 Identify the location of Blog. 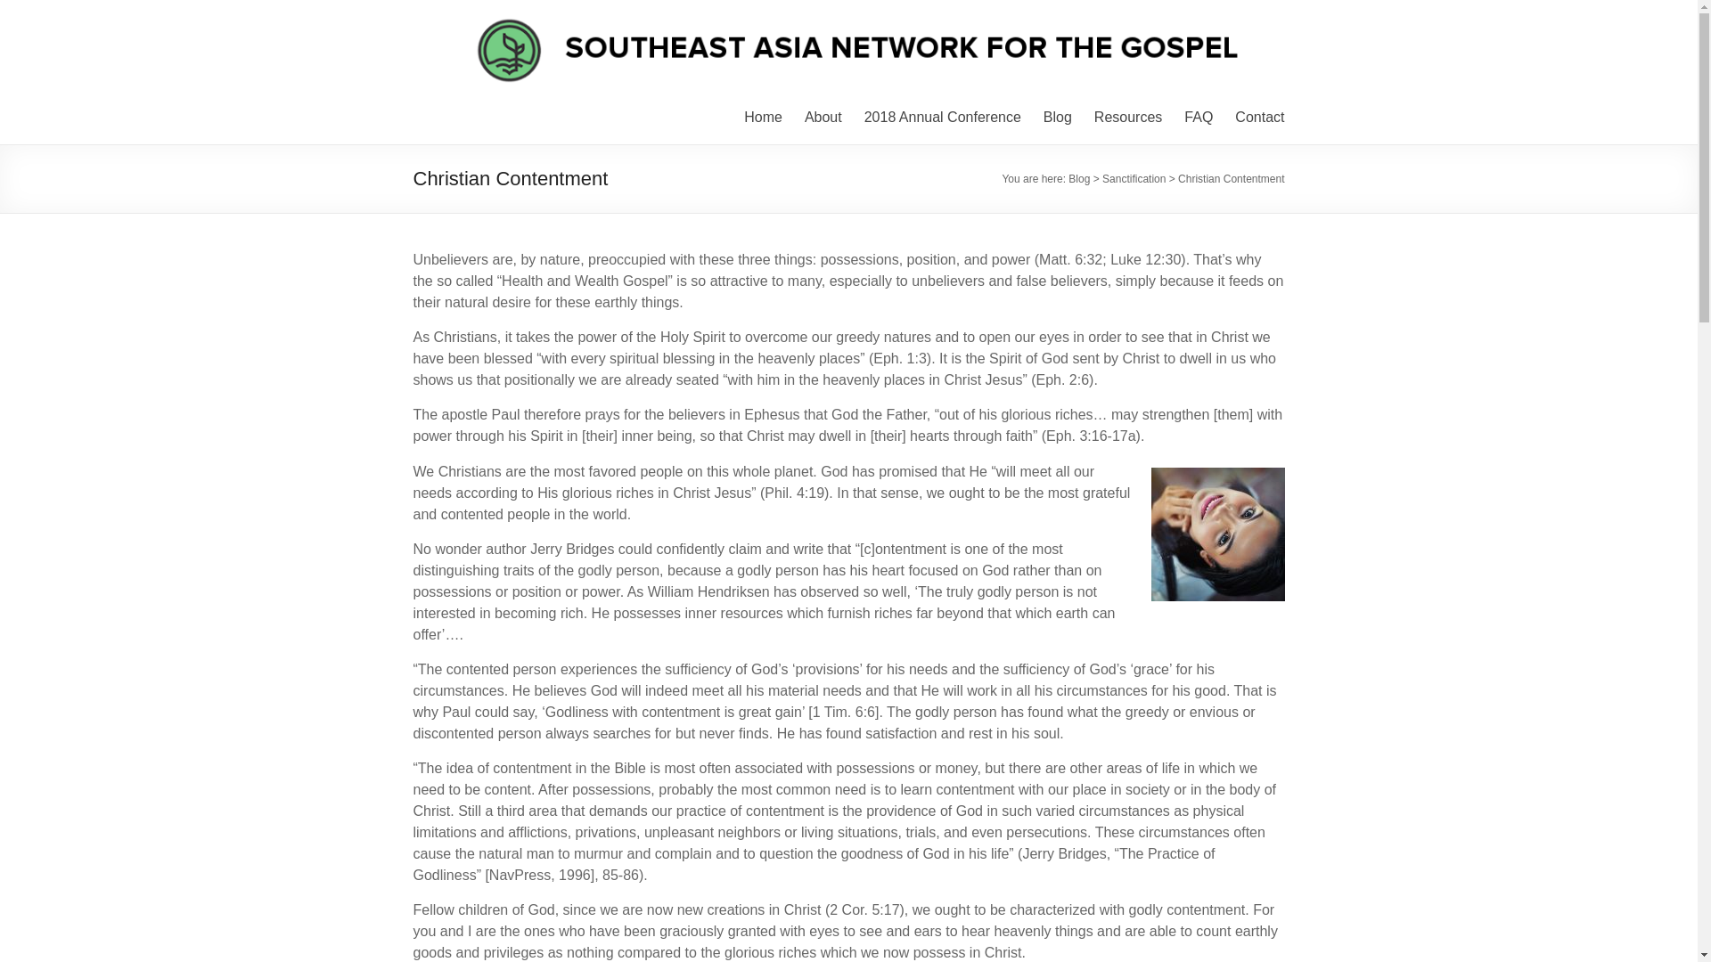
(1078, 179).